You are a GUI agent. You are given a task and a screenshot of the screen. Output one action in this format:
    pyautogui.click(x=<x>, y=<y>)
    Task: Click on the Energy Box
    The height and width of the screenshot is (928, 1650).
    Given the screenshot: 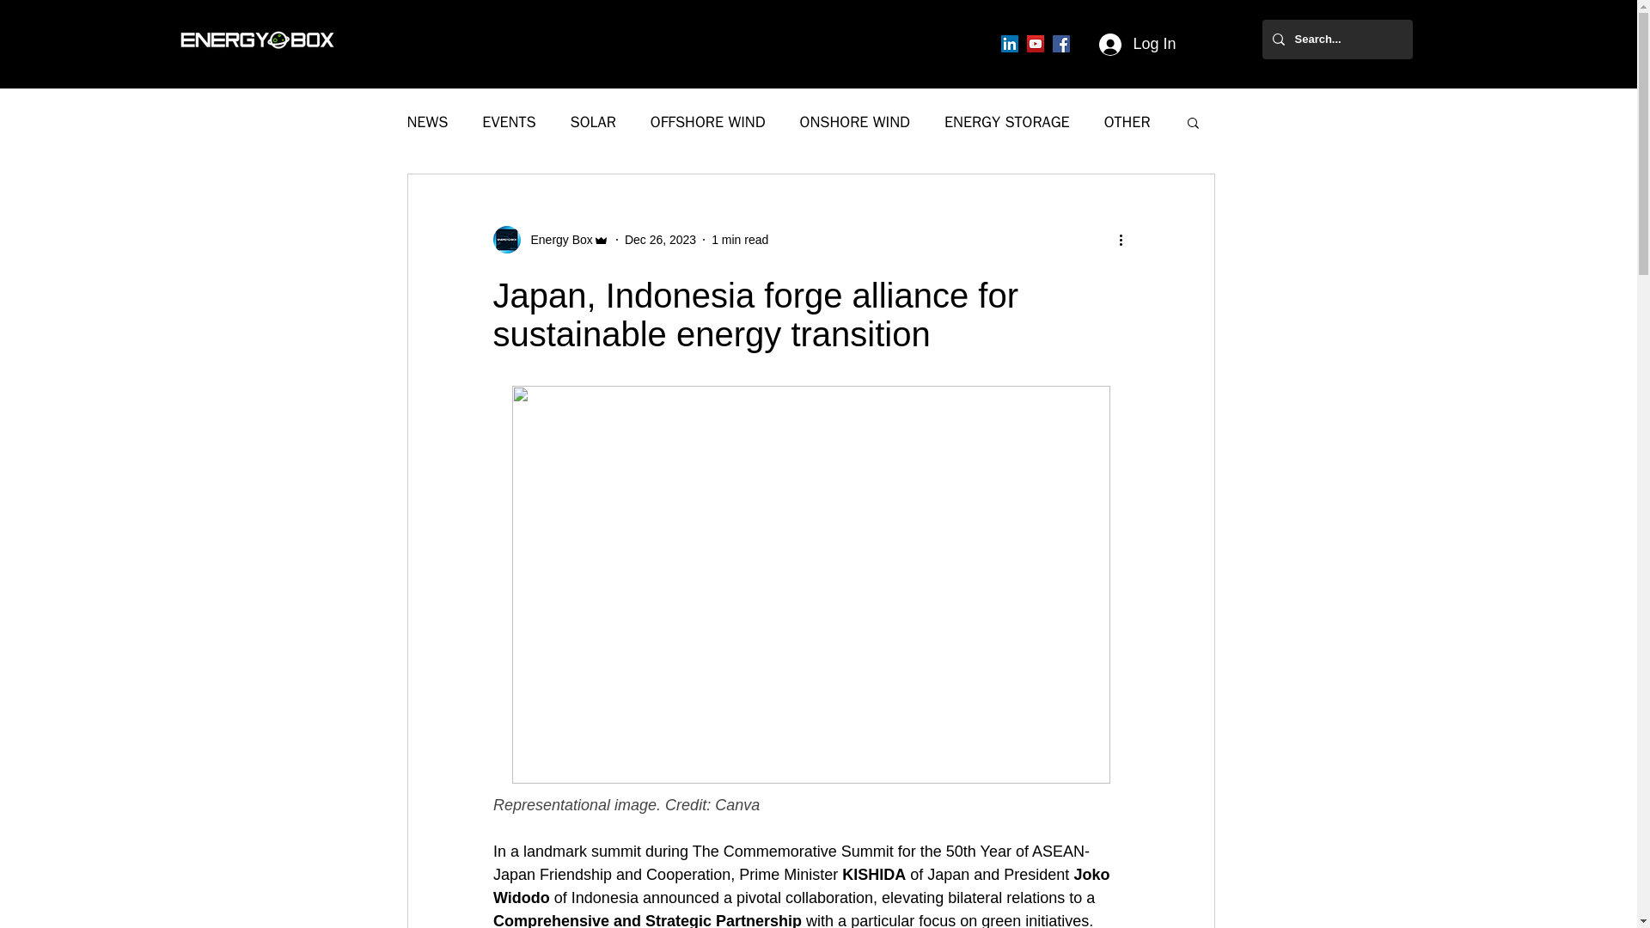 What is the action you would take?
    pyautogui.click(x=557, y=239)
    